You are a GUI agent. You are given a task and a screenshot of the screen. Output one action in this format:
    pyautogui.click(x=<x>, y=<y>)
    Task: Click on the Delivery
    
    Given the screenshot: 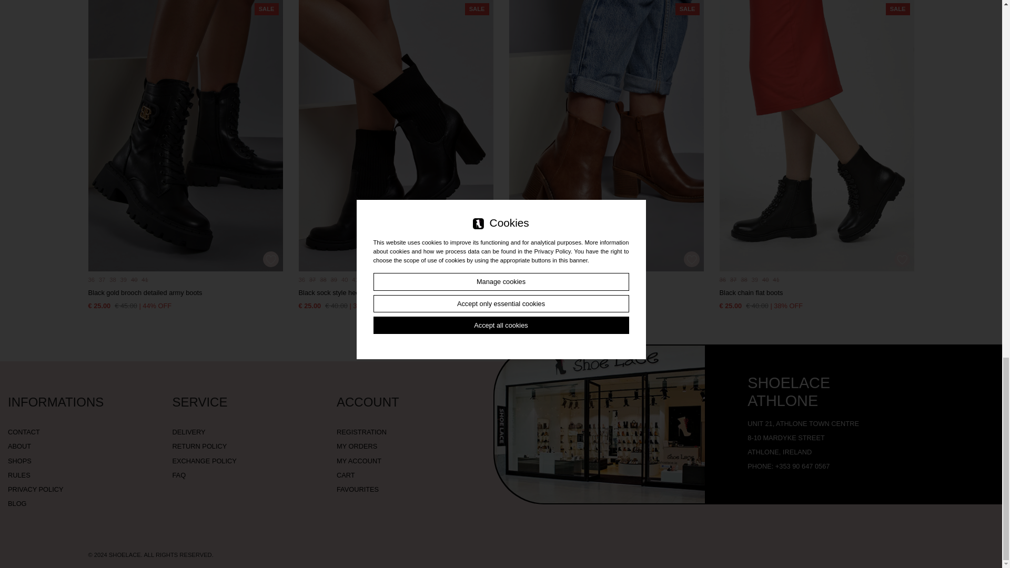 What is the action you would take?
    pyautogui.click(x=189, y=432)
    